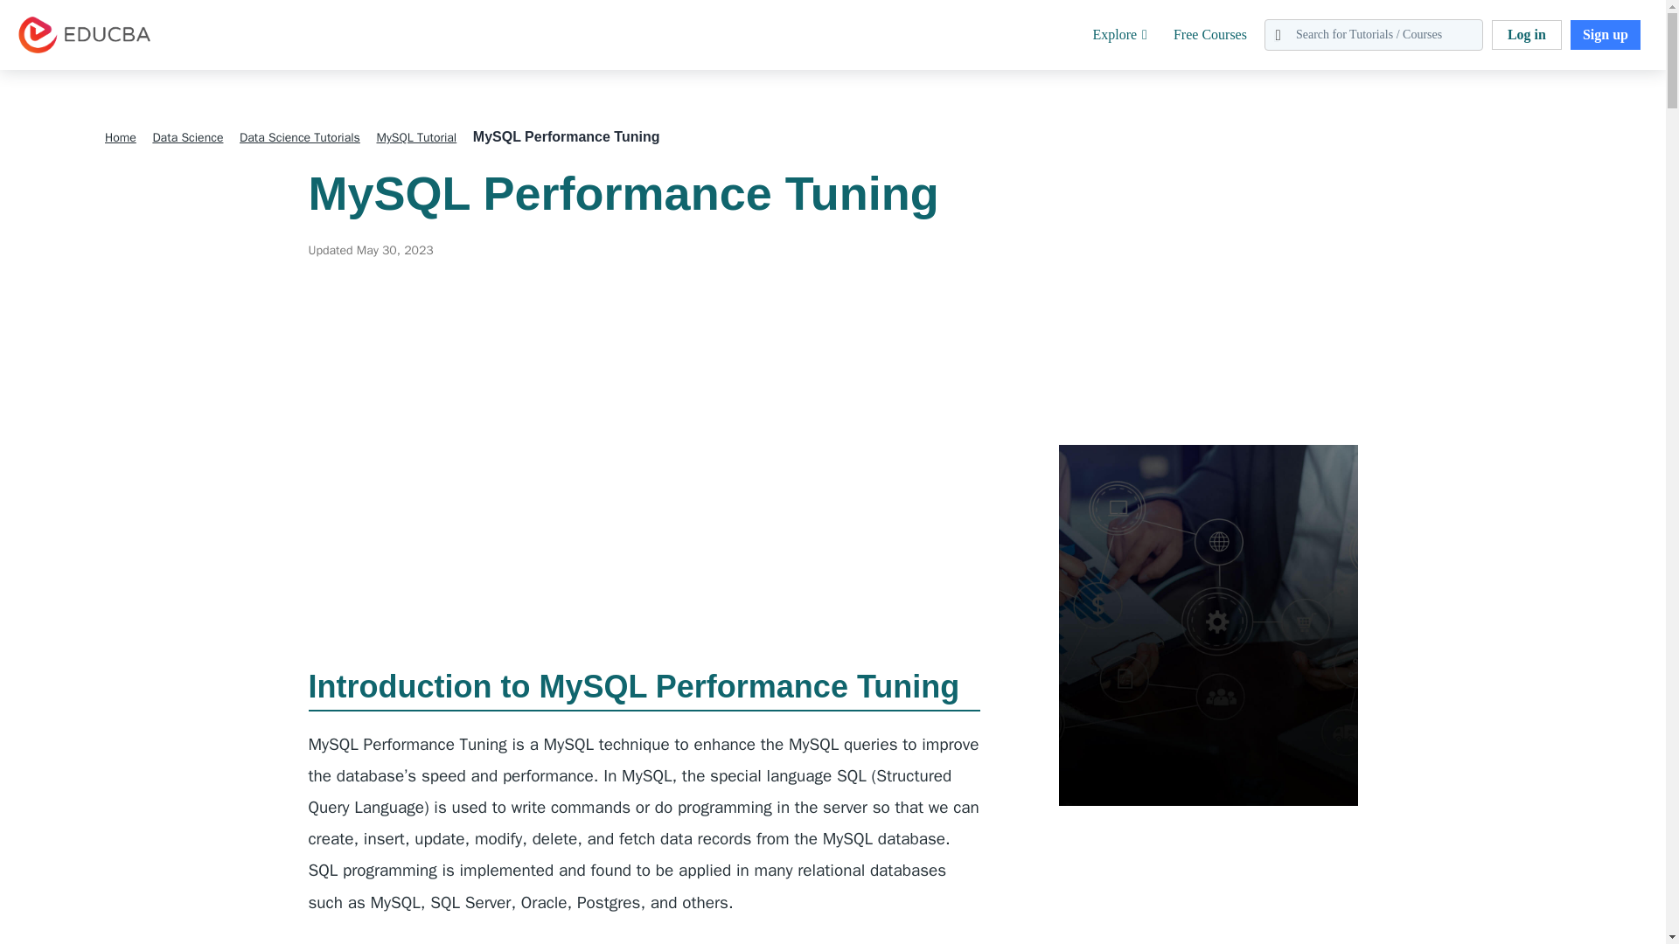 Image resolution: width=1679 pixels, height=944 pixels. What do you see at coordinates (44, 63) in the screenshot?
I see `EDUCBA` at bounding box center [44, 63].